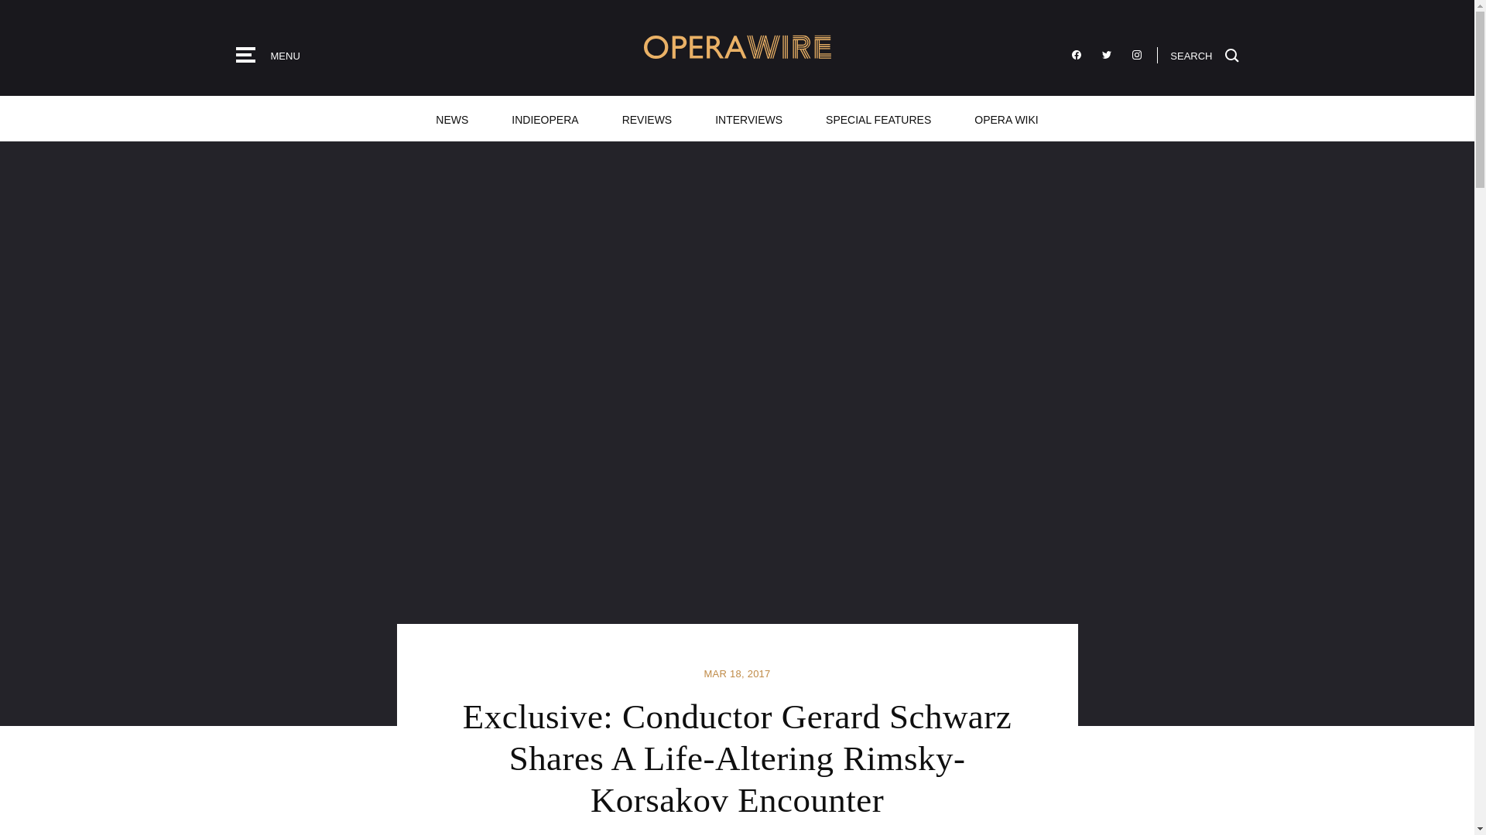 Image resolution: width=1486 pixels, height=835 pixels. What do you see at coordinates (1107, 55) in the screenshot?
I see `Follow OperaWire on Twitter` at bounding box center [1107, 55].